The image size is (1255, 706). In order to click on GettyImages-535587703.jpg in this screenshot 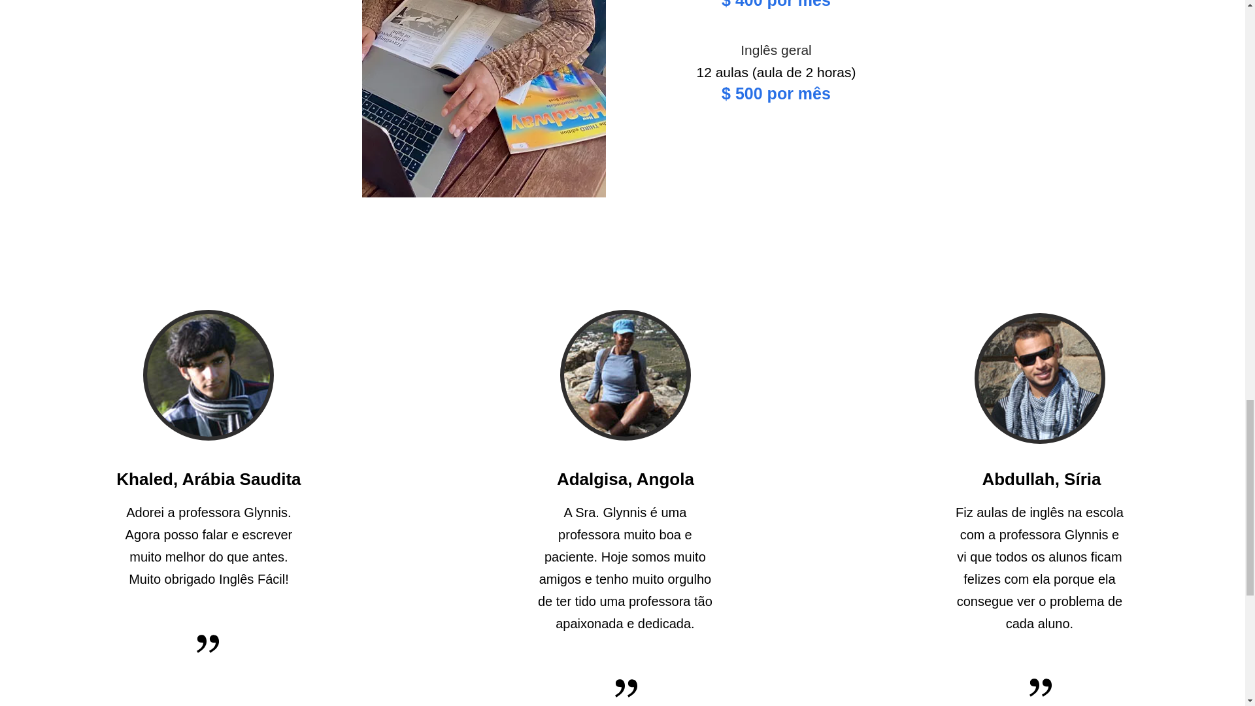, I will do `click(208, 375)`.